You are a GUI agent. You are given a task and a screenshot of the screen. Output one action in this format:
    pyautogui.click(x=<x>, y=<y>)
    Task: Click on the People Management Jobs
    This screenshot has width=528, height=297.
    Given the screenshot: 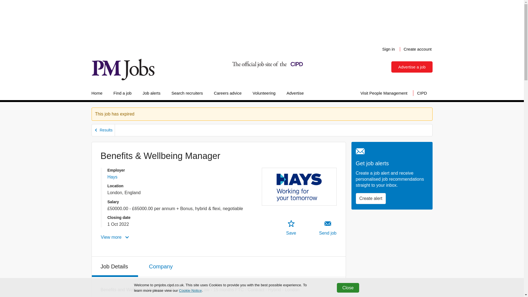 What is the action you would take?
    pyautogui.click(x=123, y=69)
    